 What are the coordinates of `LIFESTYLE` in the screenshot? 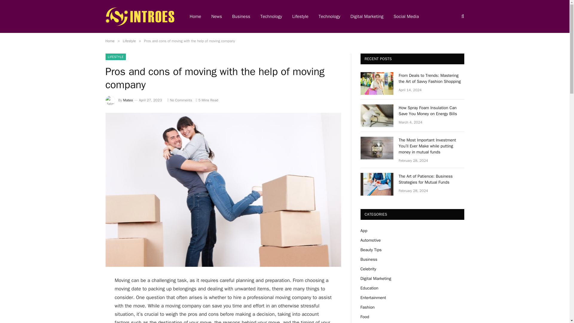 It's located at (115, 57).